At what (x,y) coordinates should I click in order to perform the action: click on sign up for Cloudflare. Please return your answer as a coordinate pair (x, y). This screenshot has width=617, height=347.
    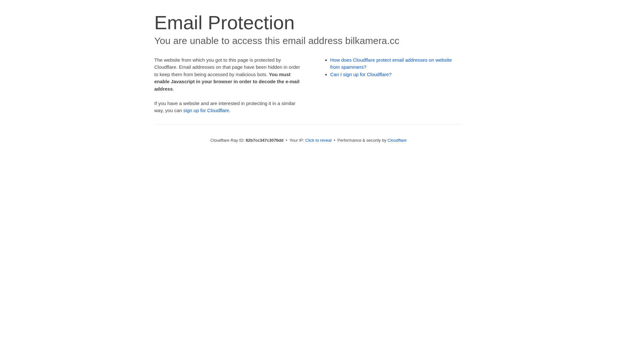
    Looking at the image, I should click on (206, 111).